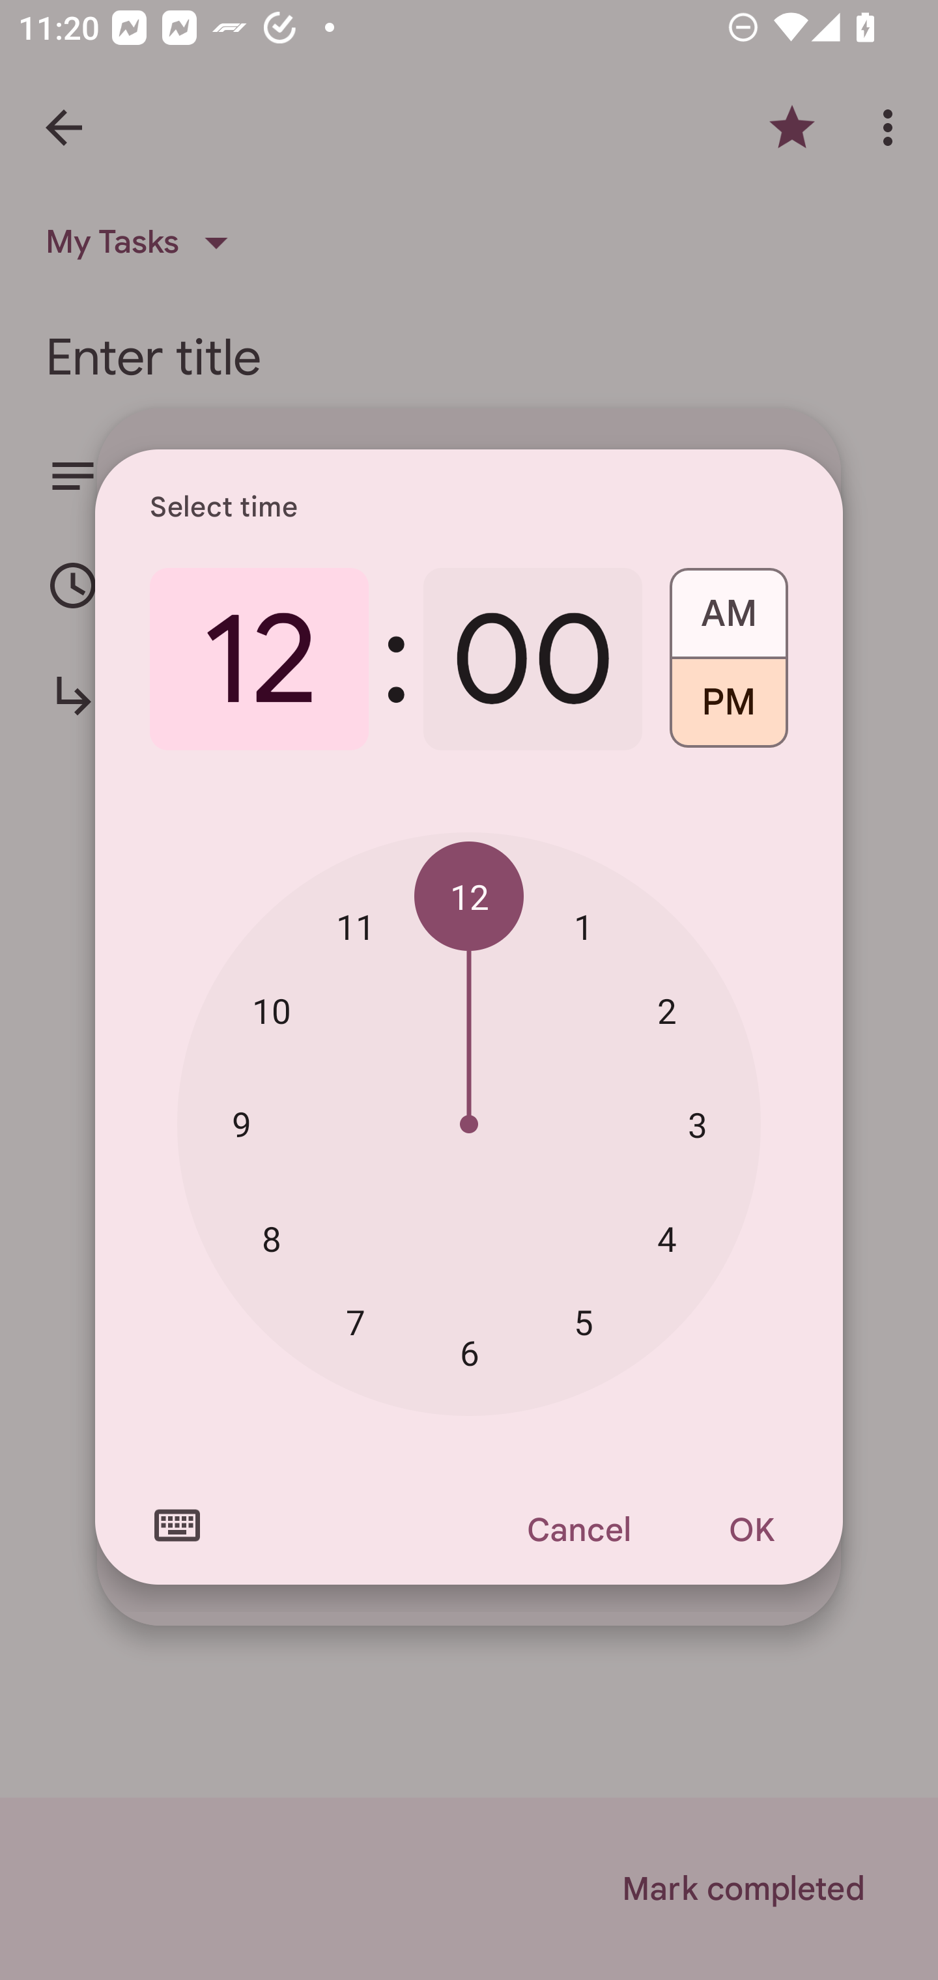  Describe the element at coordinates (469, 897) in the screenshot. I see `12 12 o'clock` at that location.